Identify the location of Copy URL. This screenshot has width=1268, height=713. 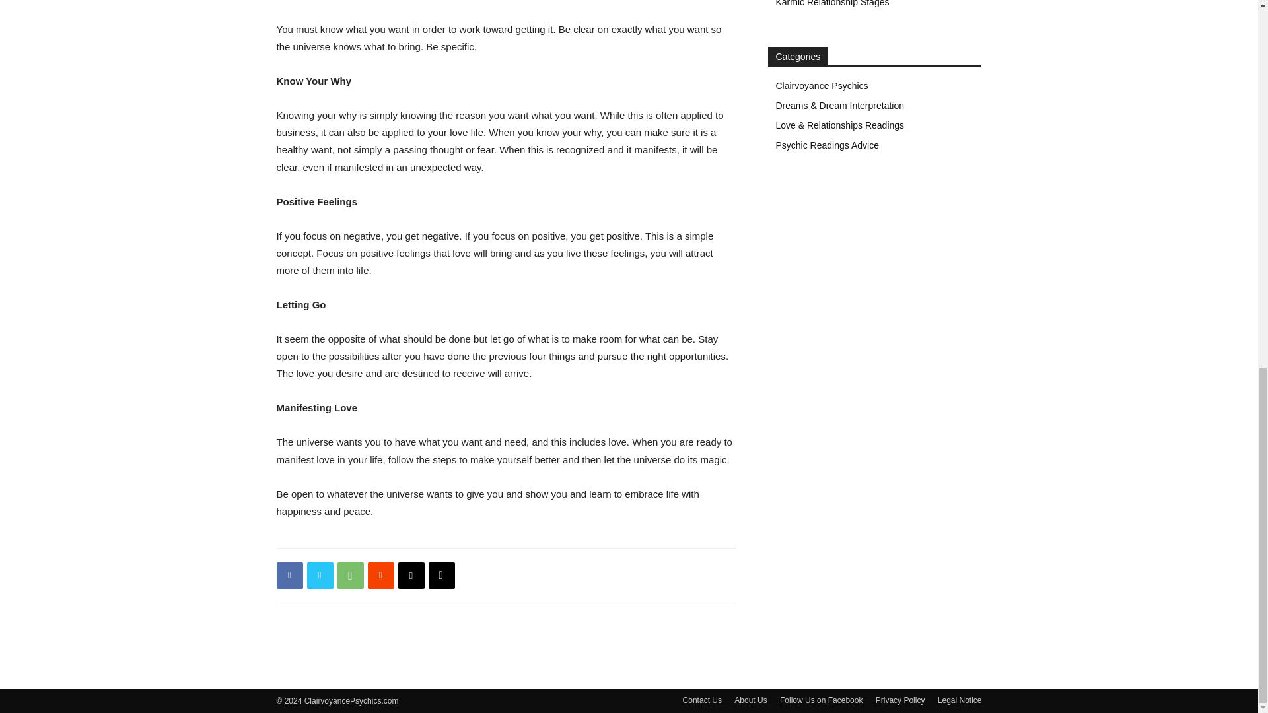
(441, 576).